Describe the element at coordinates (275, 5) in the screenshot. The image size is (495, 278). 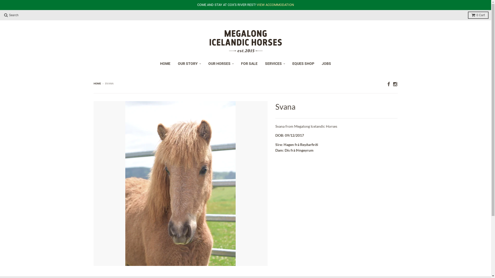
I see `VIEW ACCOMMODATION` at that location.